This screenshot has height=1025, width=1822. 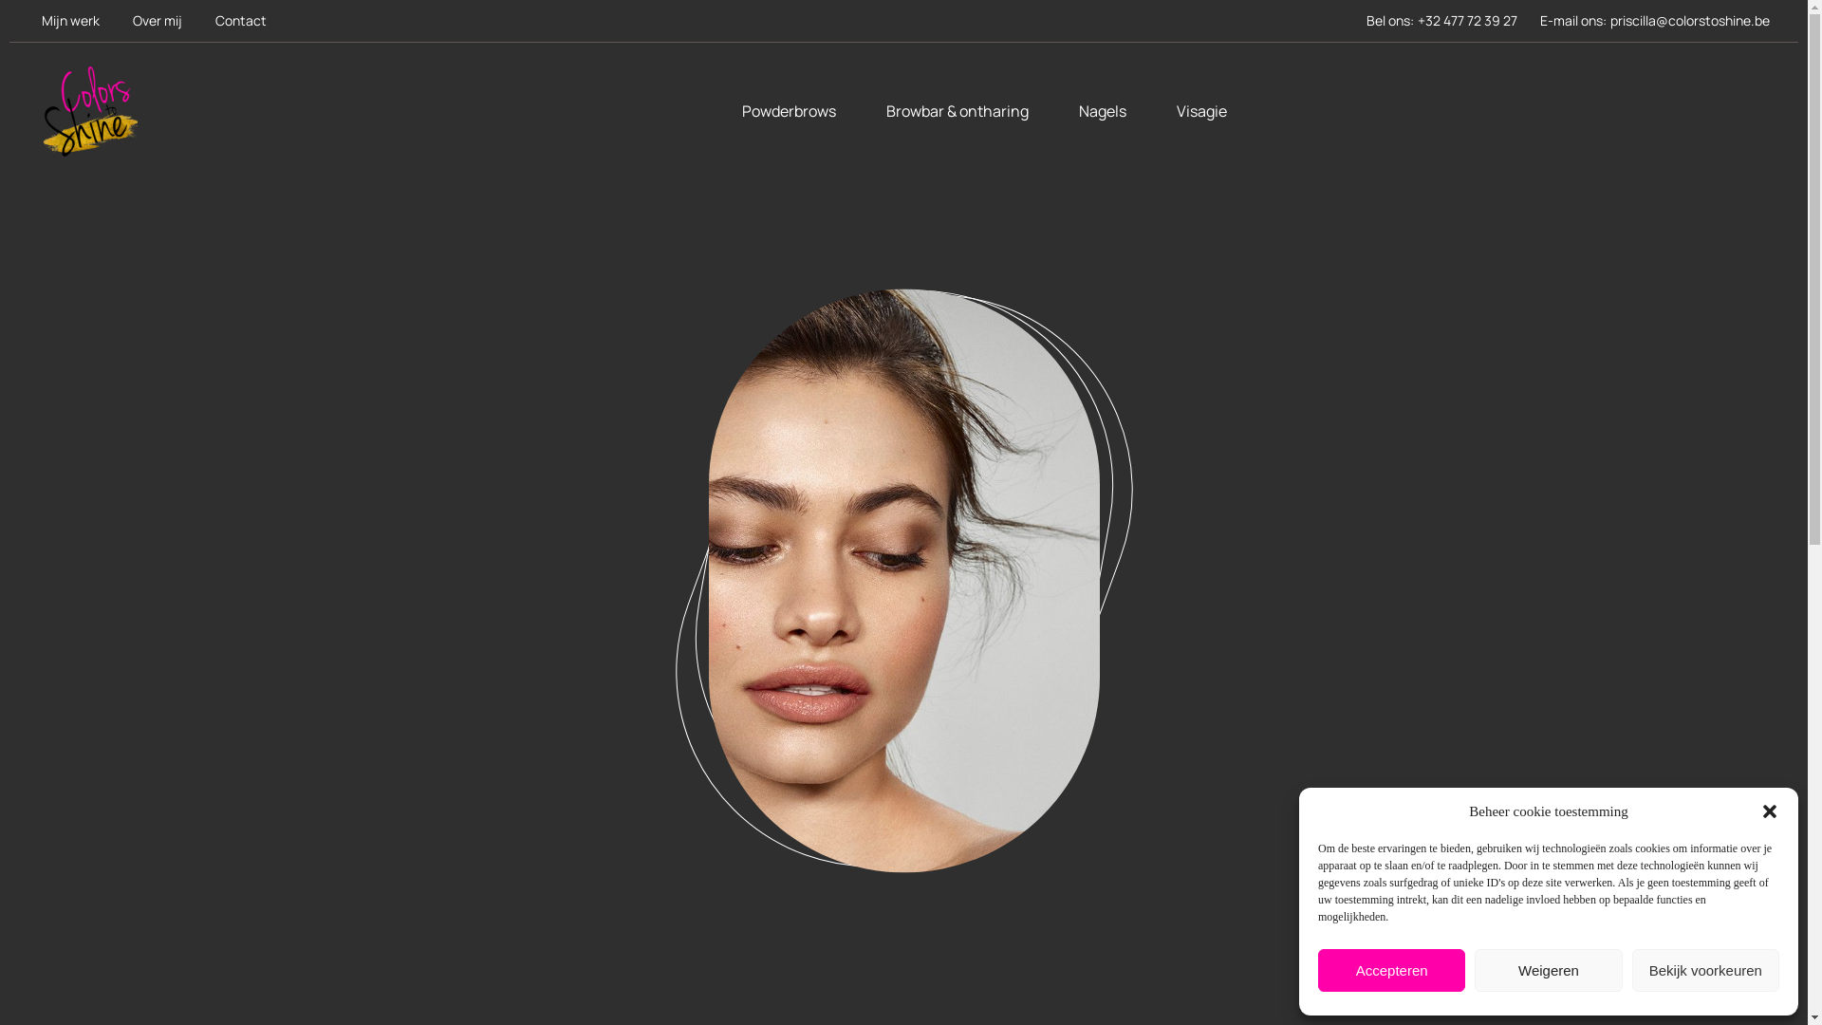 What do you see at coordinates (158, 21) in the screenshot?
I see `Over mij` at bounding box center [158, 21].